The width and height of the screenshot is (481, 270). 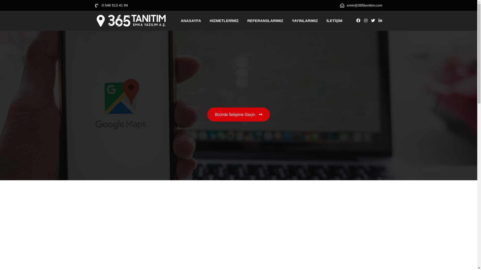 I want to click on YAYINLARIMIZ, so click(x=305, y=21).